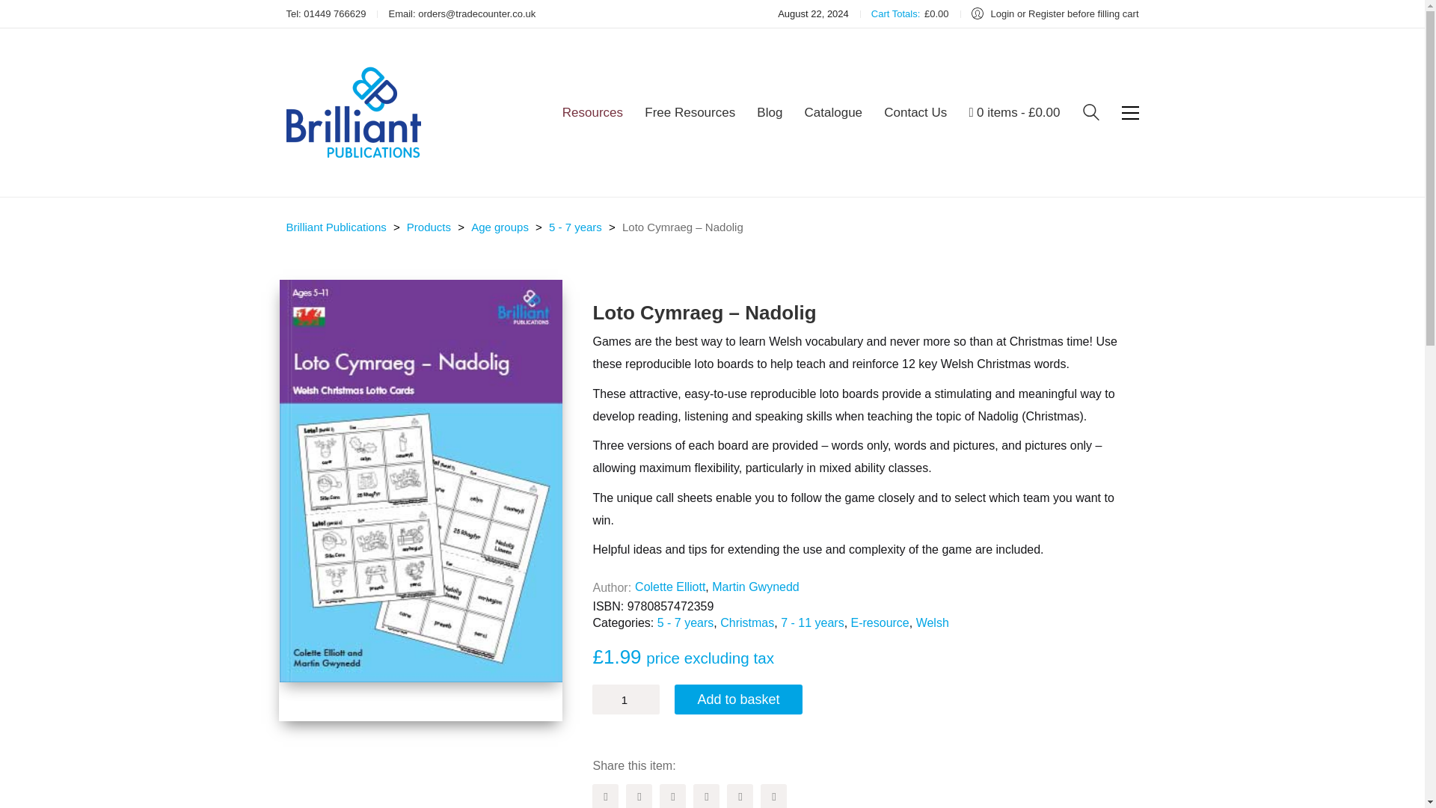 This screenshot has width=1436, height=808. What do you see at coordinates (1015, 114) in the screenshot?
I see `Start shopping` at bounding box center [1015, 114].